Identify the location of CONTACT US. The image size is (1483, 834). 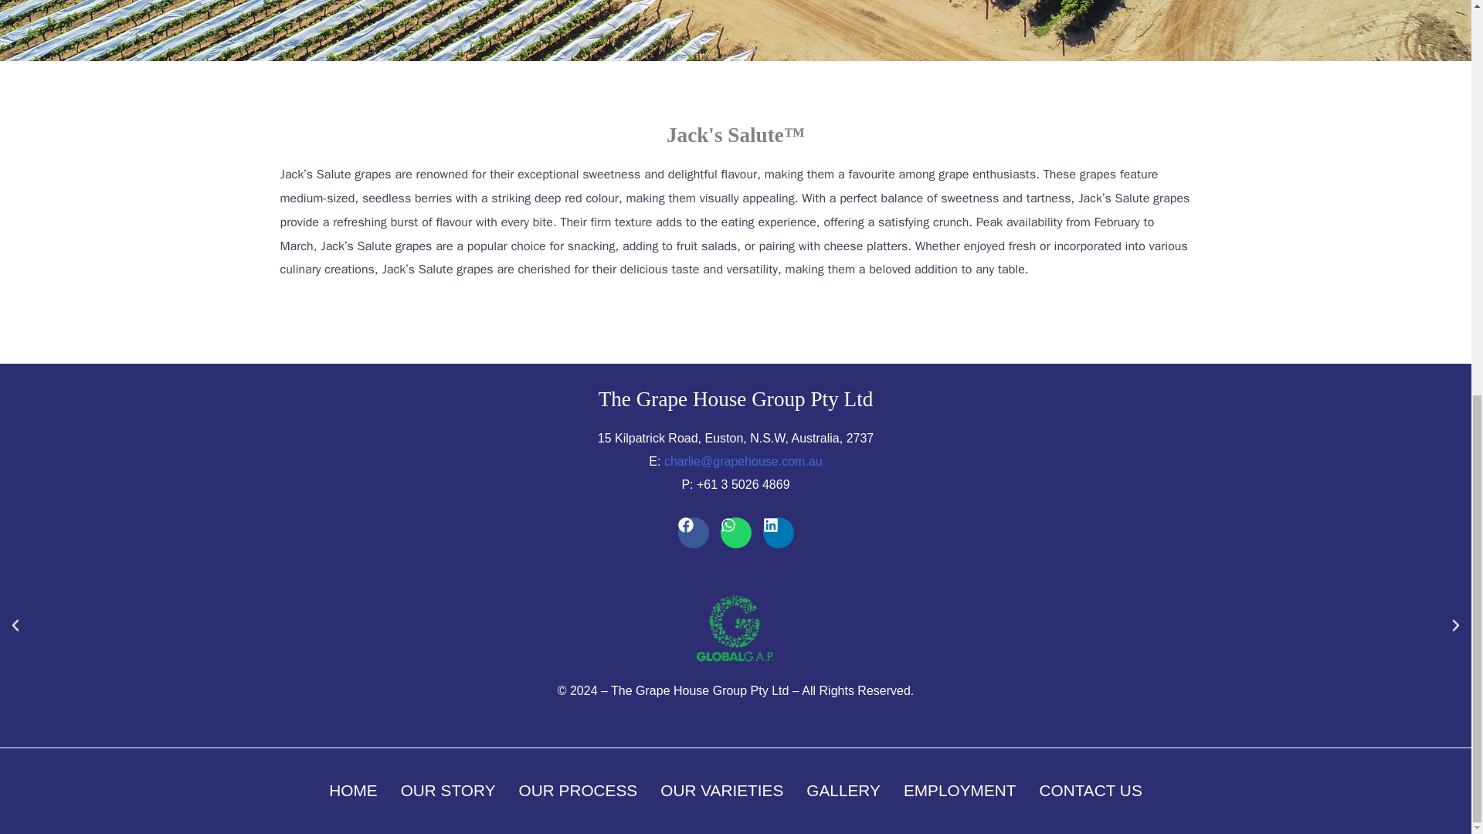
(1091, 791).